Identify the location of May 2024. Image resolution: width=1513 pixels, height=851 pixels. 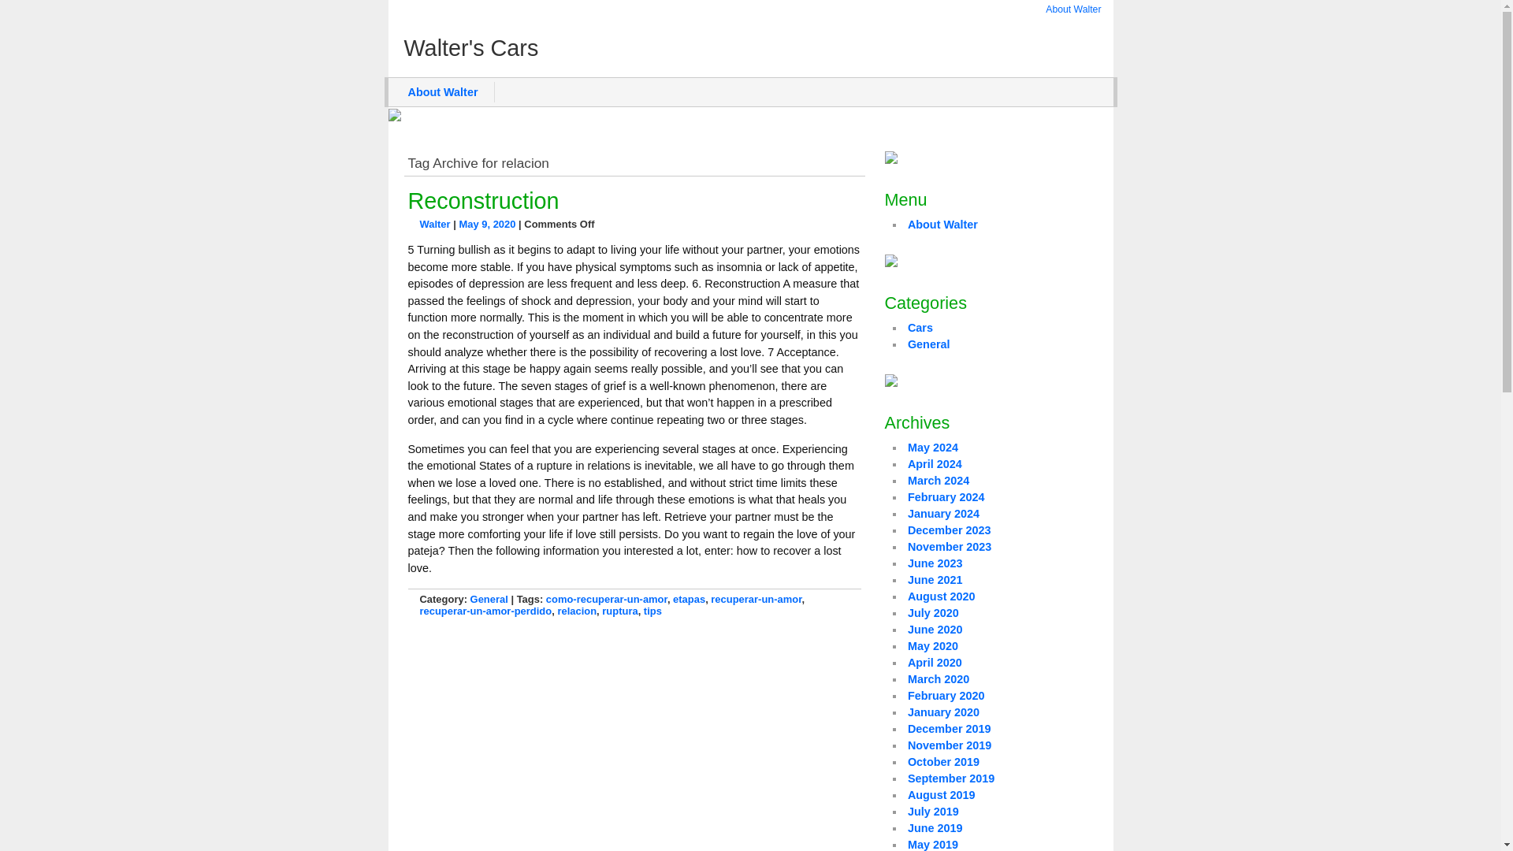
(933, 448).